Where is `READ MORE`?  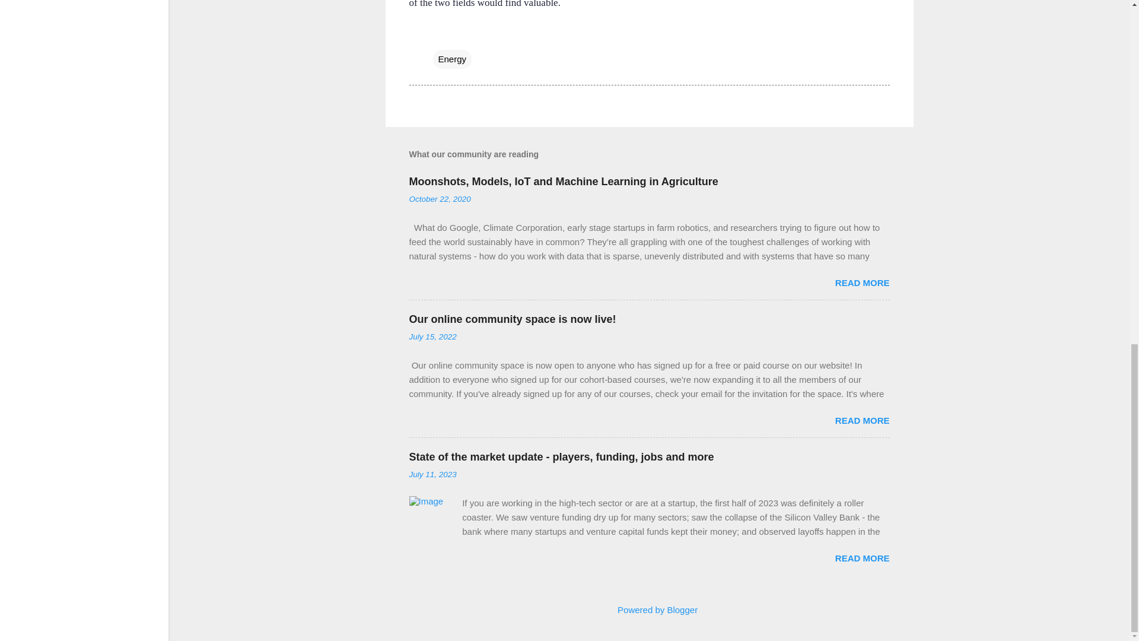 READ MORE is located at coordinates (862, 558).